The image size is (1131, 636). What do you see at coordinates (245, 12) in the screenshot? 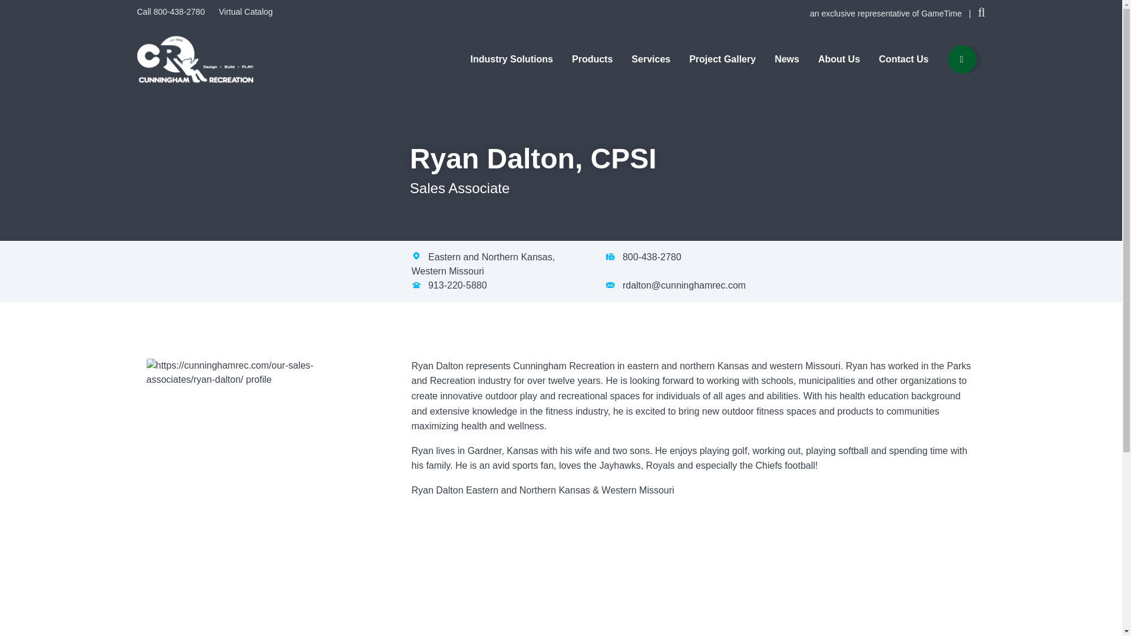
I see `Virtual Catalog` at bounding box center [245, 12].